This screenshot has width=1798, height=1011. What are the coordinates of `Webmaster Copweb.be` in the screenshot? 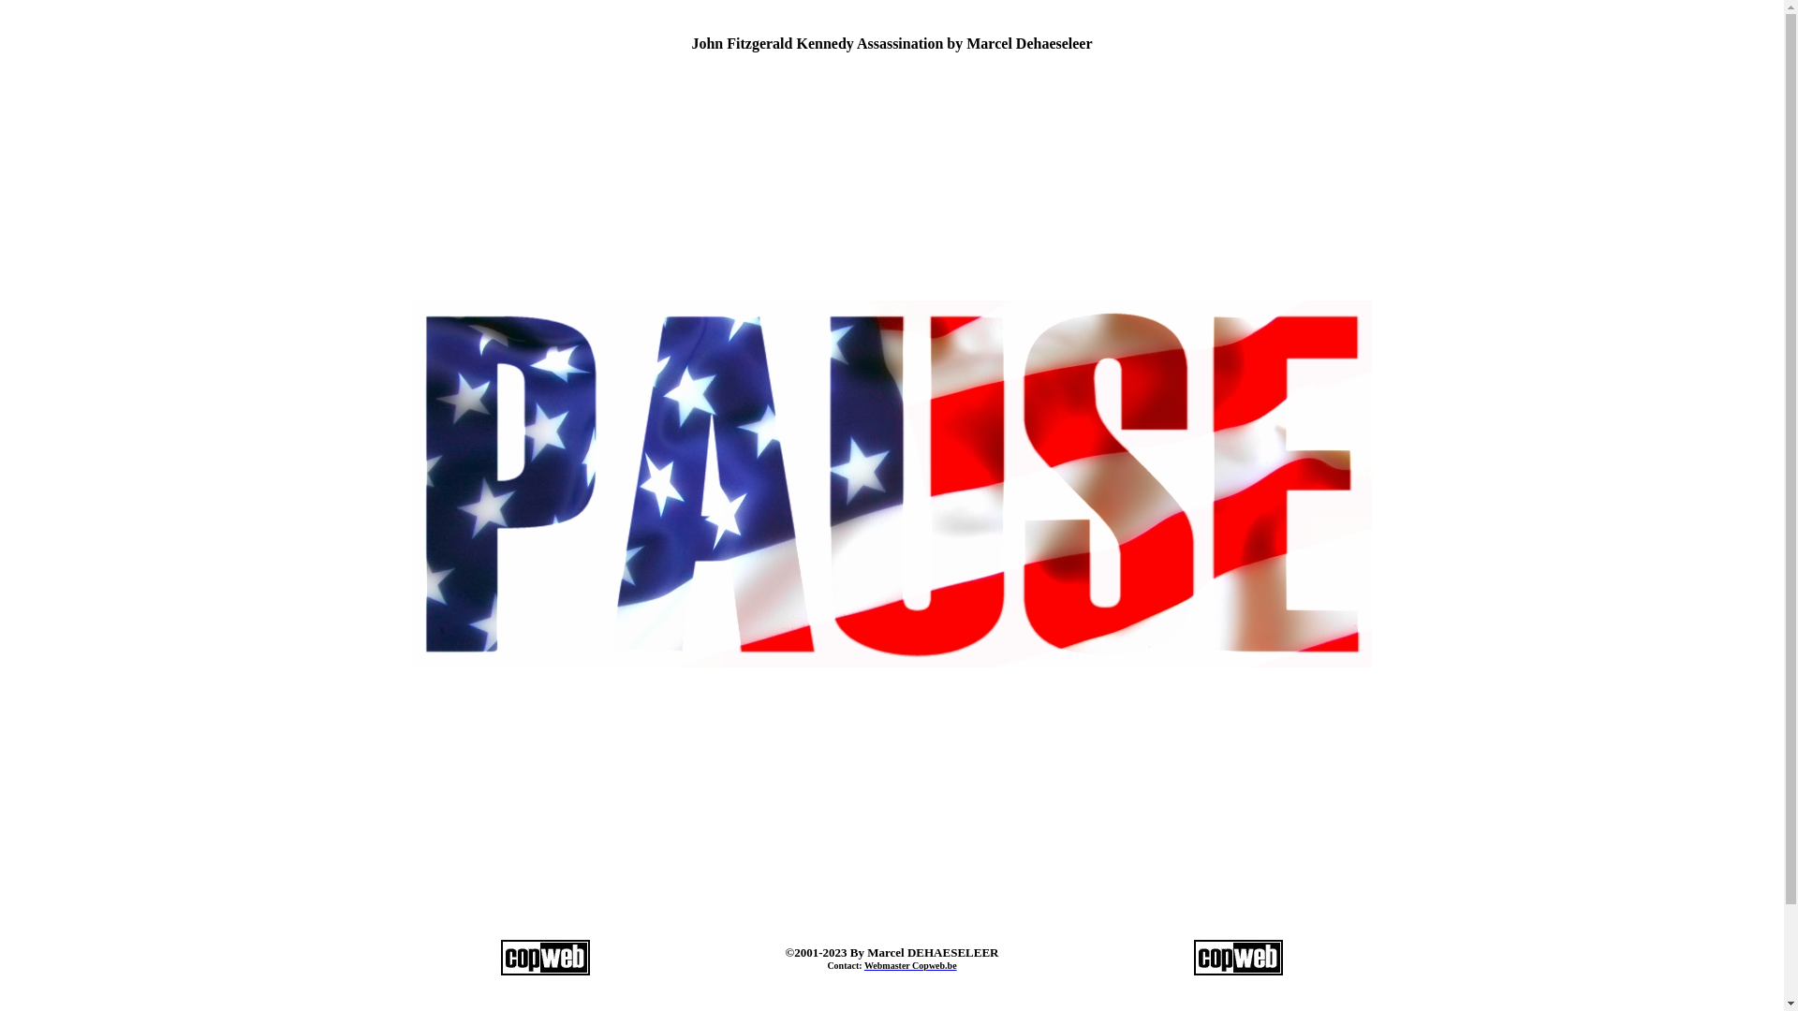 It's located at (910, 966).